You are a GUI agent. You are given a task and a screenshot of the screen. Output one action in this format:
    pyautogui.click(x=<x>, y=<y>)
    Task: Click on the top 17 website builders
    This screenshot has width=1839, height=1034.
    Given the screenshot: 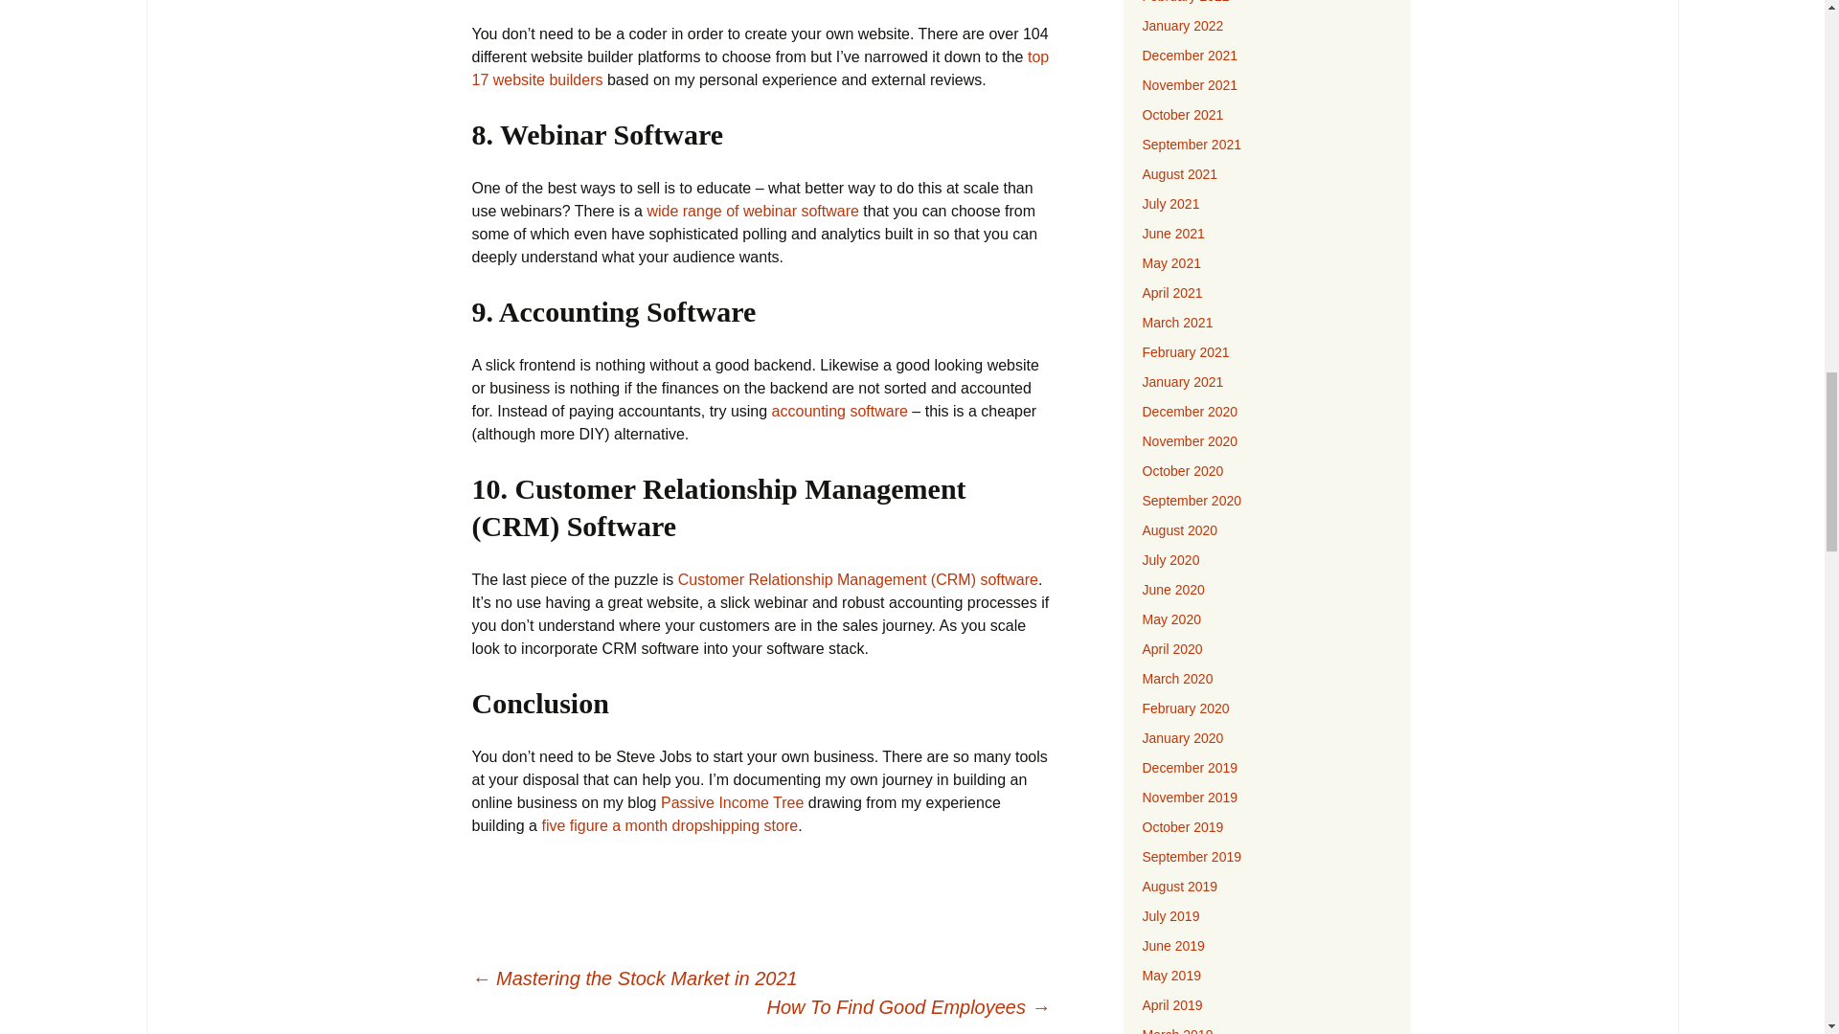 What is the action you would take?
    pyautogui.click(x=759, y=67)
    